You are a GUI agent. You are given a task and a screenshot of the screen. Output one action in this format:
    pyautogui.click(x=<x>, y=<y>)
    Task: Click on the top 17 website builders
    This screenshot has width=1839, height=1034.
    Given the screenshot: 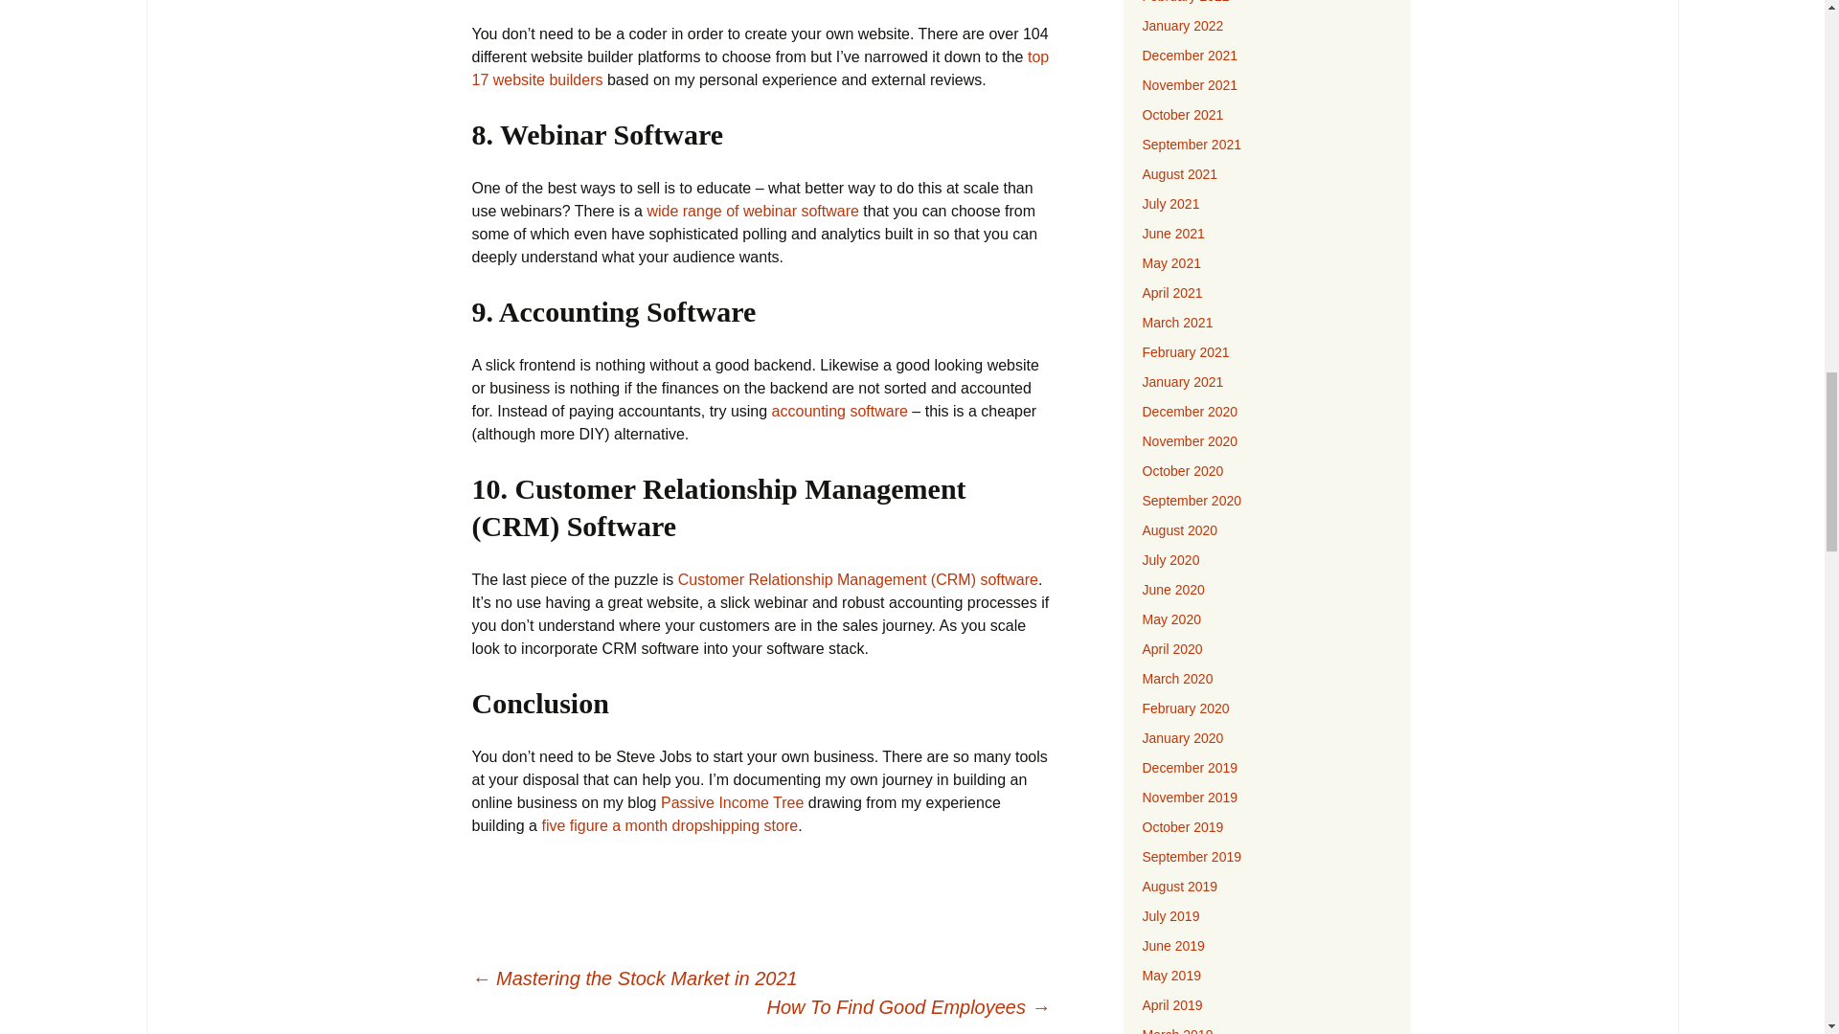 What is the action you would take?
    pyautogui.click(x=759, y=67)
    